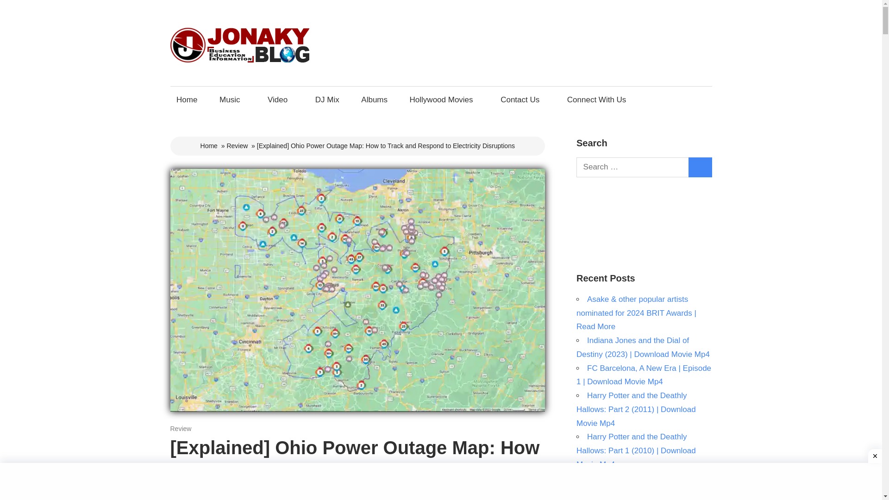 The width and height of the screenshot is (889, 500). What do you see at coordinates (327, 100) in the screenshot?
I see `DJ Mix` at bounding box center [327, 100].